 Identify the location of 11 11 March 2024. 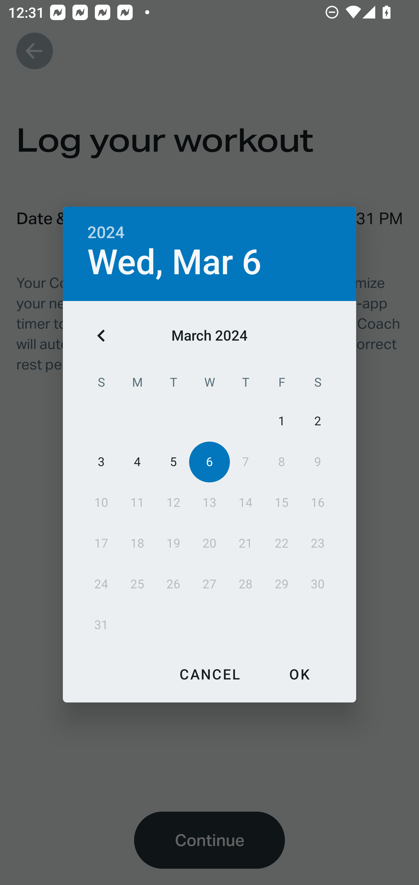
(137, 502).